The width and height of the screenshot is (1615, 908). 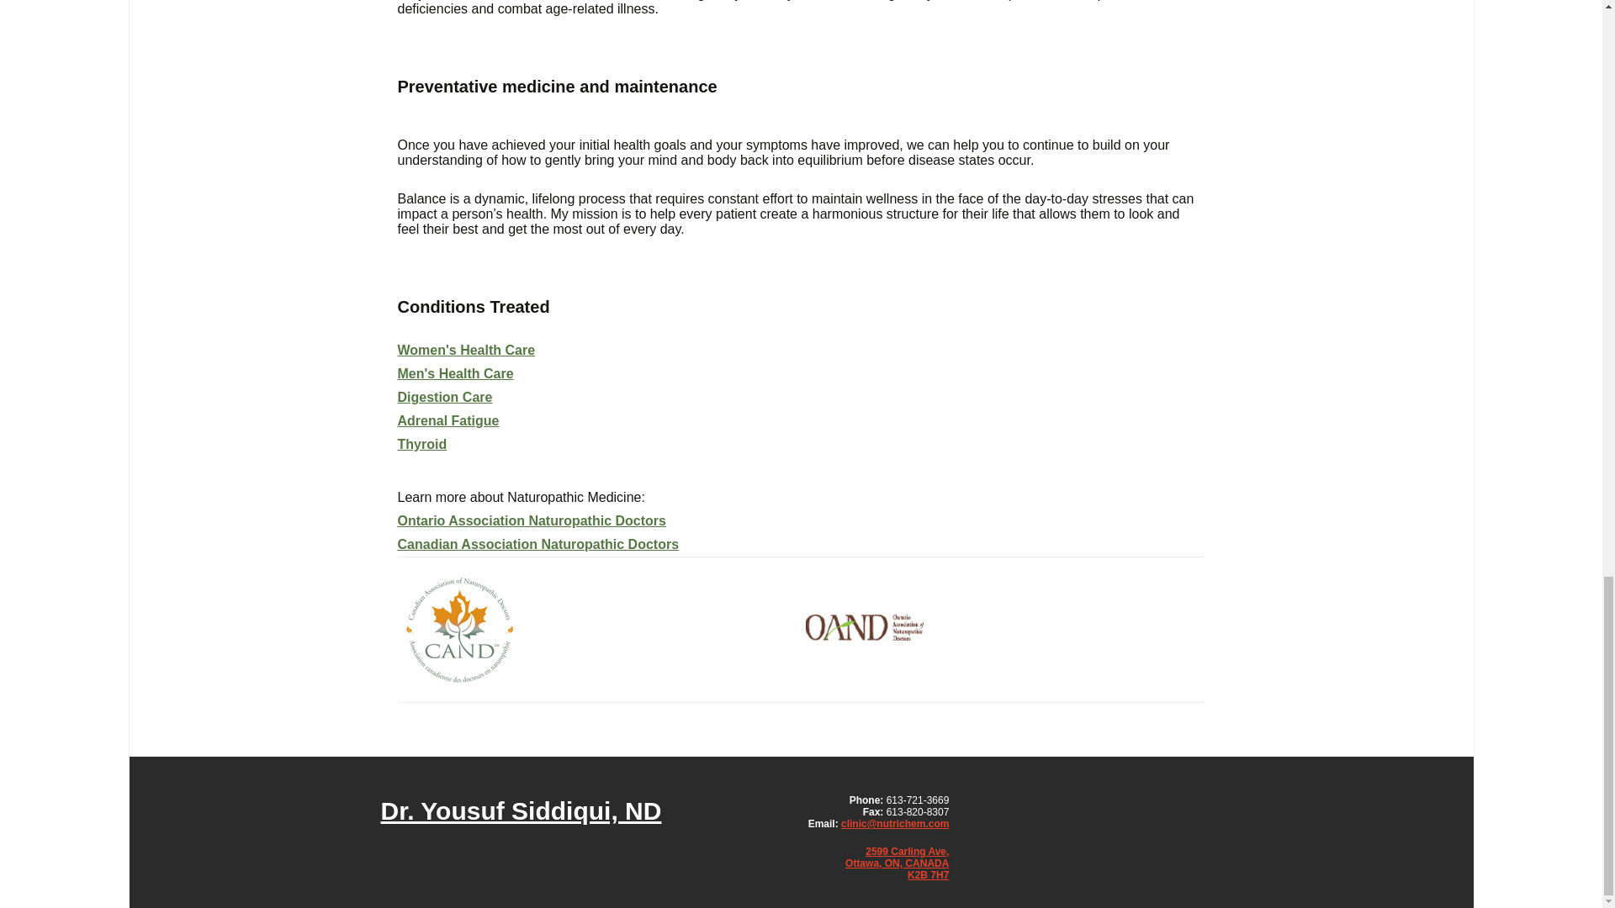 What do you see at coordinates (907, 851) in the screenshot?
I see `2599 Carling Ave,` at bounding box center [907, 851].